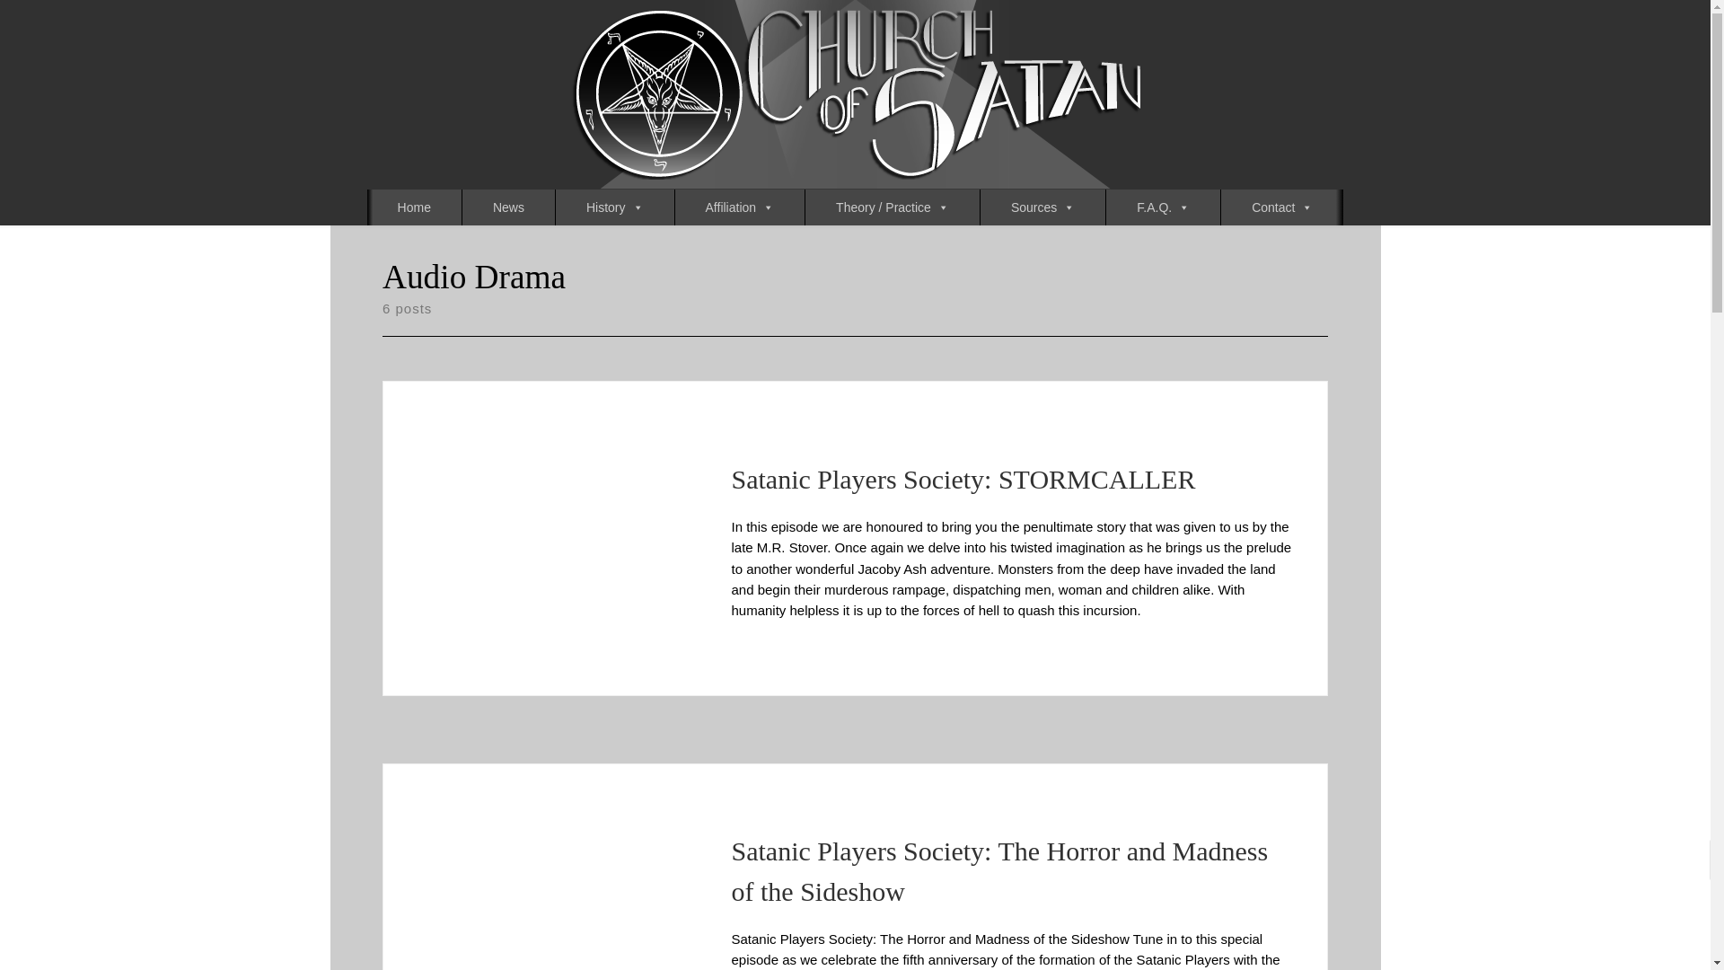 This screenshot has width=1724, height=970. What do you see at coordinates (508, 207) in the screenshot?
I see `News` at bounding box center [508, 207].